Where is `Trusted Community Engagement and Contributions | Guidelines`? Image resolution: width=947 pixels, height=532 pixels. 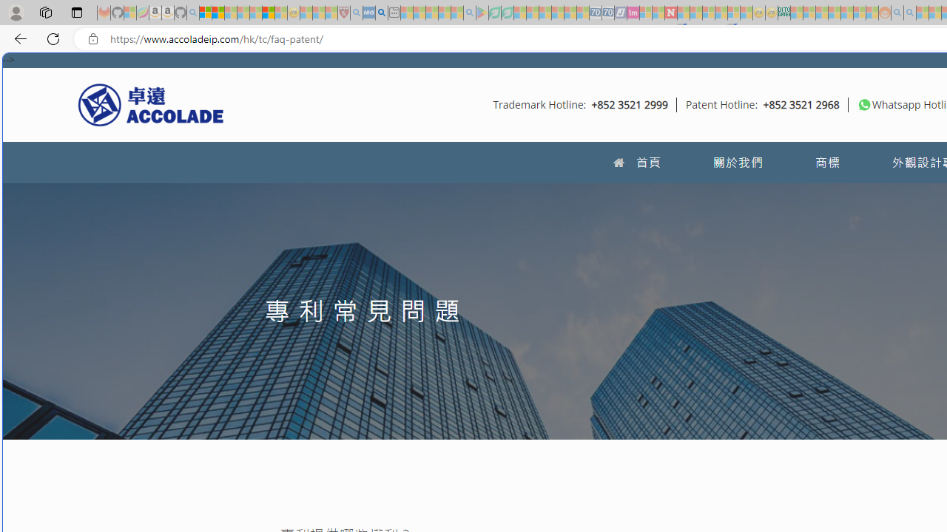 Trusted Community Engagement and Contributions | Guidelines is located at coordinates (684, 13).